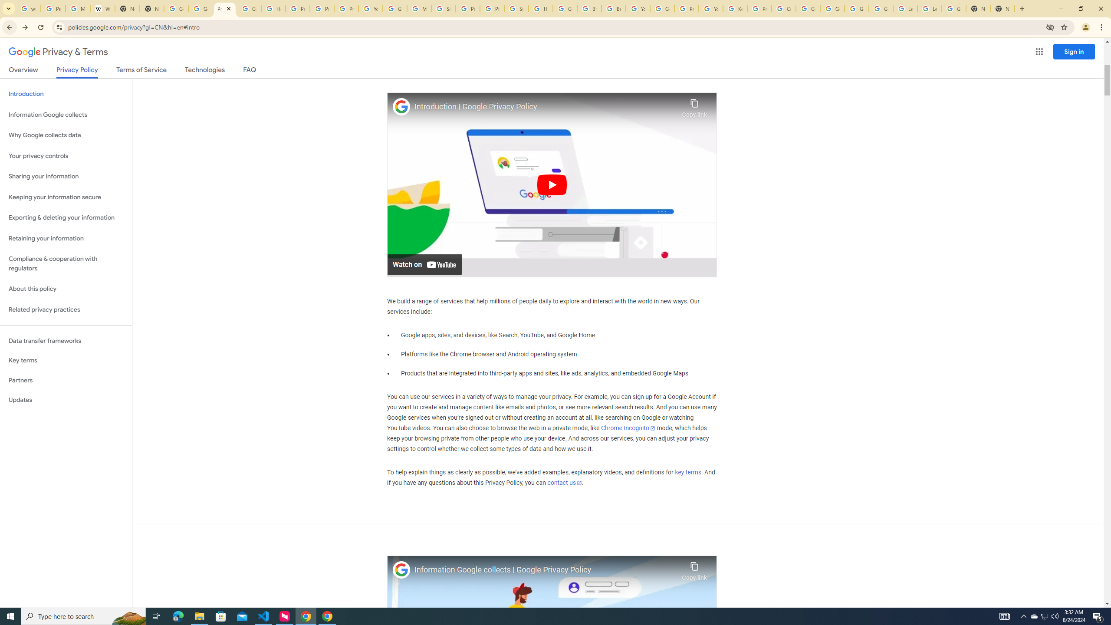 Image resolution: width=1111 pixels, height=625 pixels. I want to click on New Tab, so click(1003, 9).